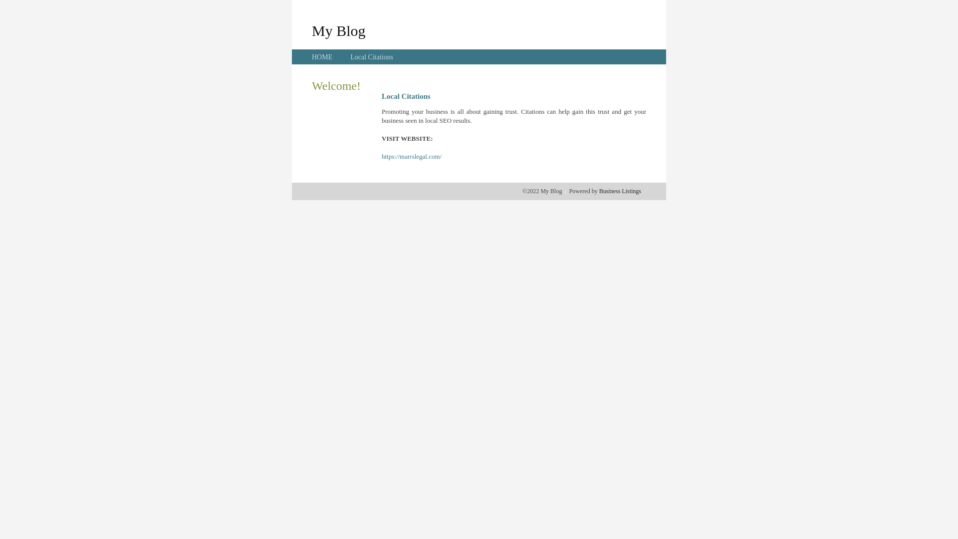  I want to click on HOME, so click(322, 57).